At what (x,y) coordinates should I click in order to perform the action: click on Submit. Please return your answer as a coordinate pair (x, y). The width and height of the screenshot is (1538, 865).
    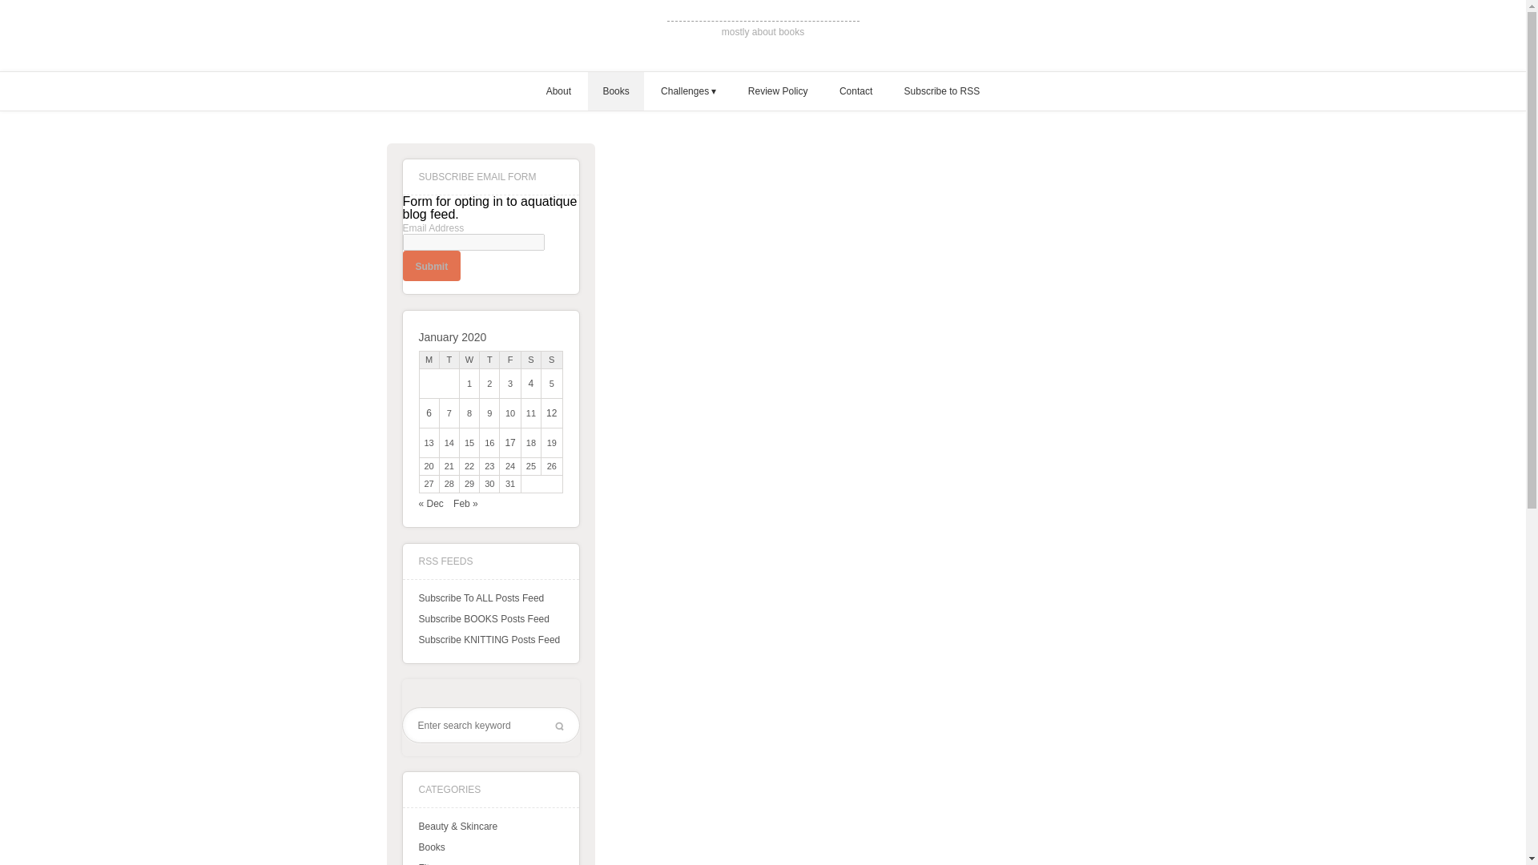
    Looking at the image, I should click on (431, 266).